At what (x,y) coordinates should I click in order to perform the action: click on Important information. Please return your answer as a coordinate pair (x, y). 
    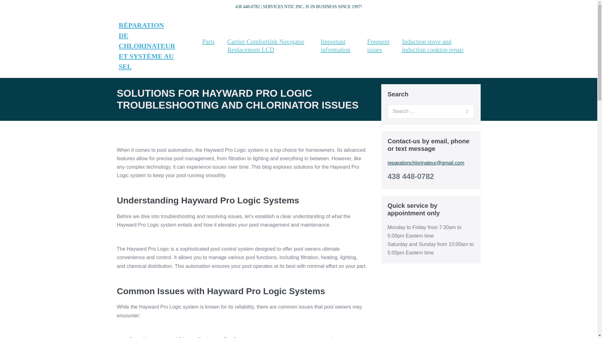
    Looking at the image, I should click on (337, 46).